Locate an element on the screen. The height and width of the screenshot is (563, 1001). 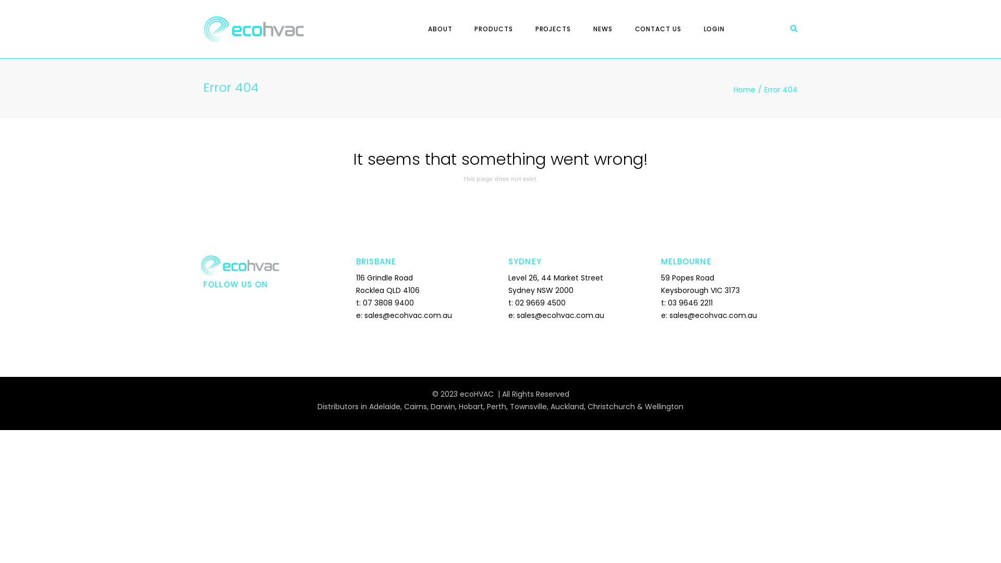
PROJECTS is located at coordinates (553, 29).